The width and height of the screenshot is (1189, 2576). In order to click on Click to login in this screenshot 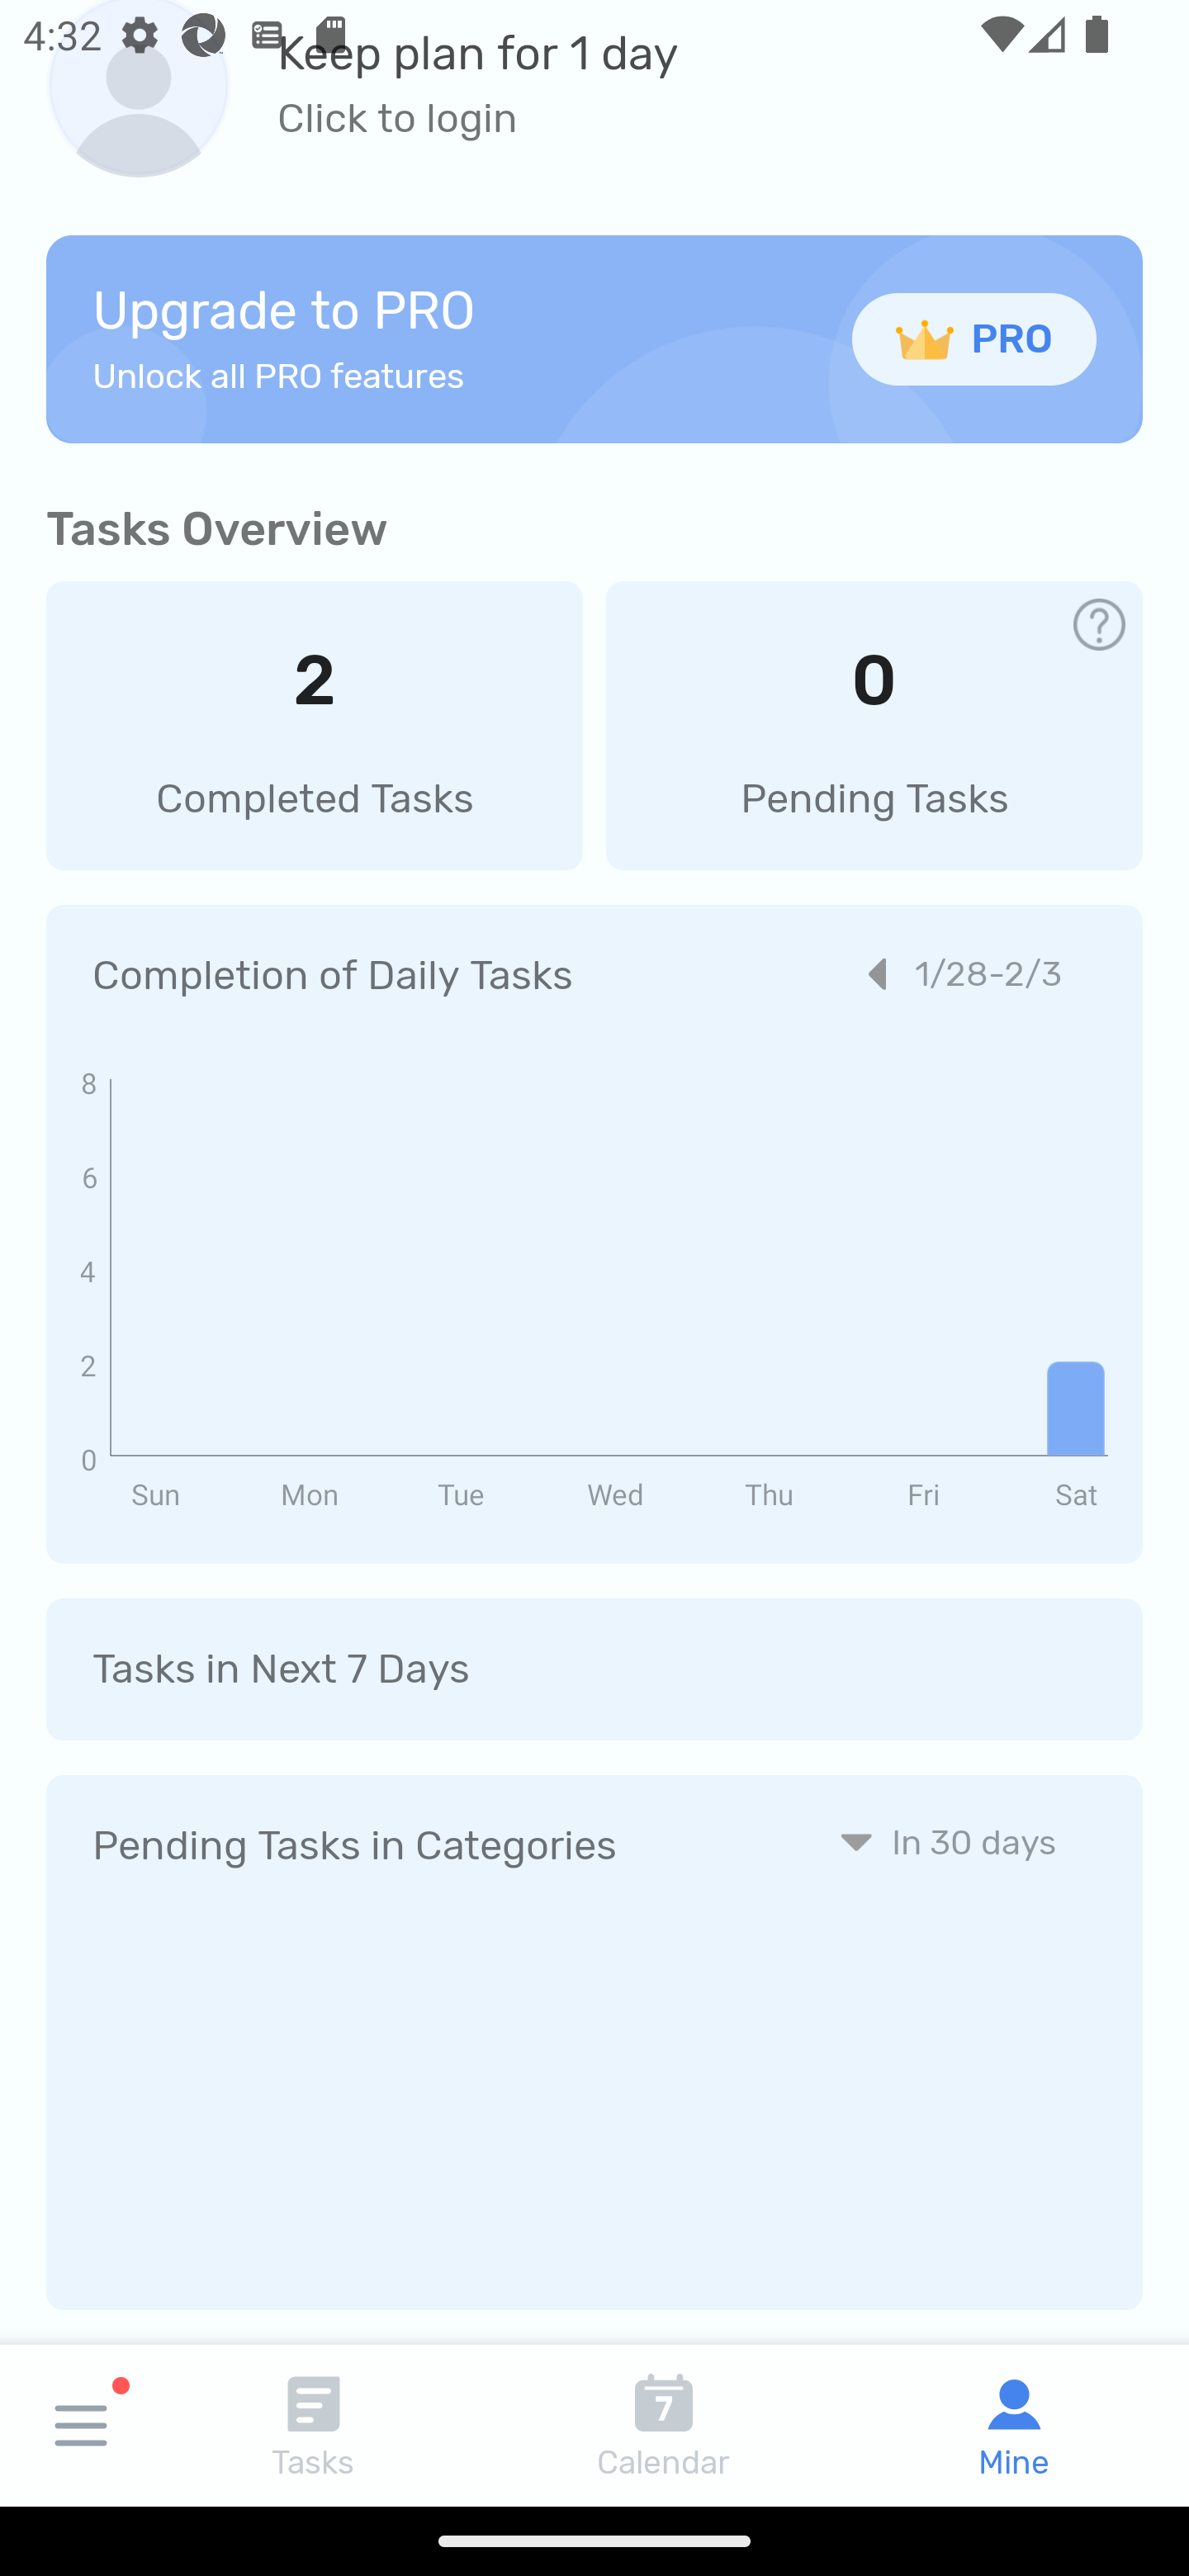, I will do `click(478, 119)`.